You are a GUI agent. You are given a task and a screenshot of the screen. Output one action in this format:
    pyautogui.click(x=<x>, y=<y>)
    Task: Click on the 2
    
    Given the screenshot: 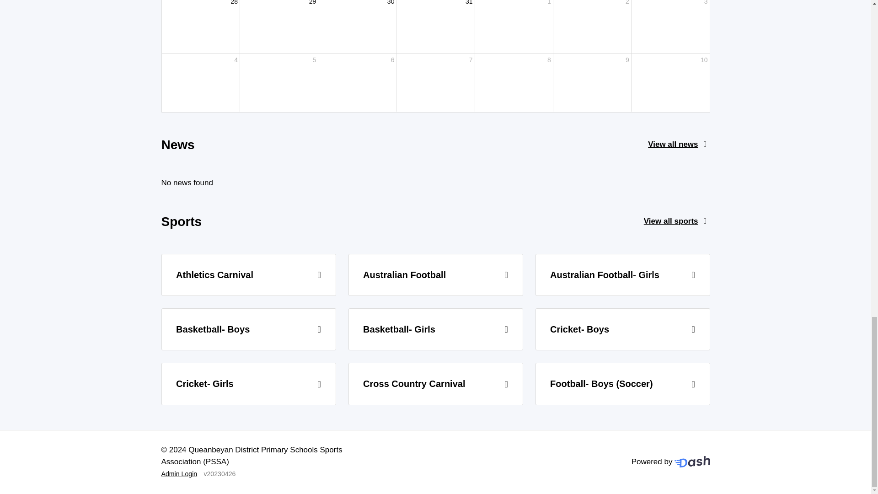 What is the action you would take?
    pyautogui.click(x=592, y=27)
    